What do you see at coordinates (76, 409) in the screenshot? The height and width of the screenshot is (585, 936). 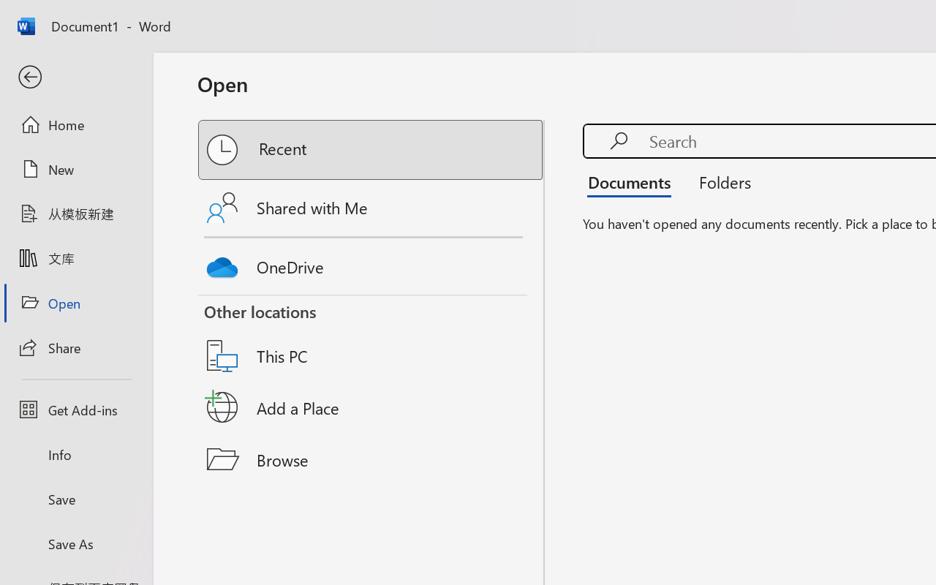 I see `Get Add-ins` at bounding box center [76, 409].